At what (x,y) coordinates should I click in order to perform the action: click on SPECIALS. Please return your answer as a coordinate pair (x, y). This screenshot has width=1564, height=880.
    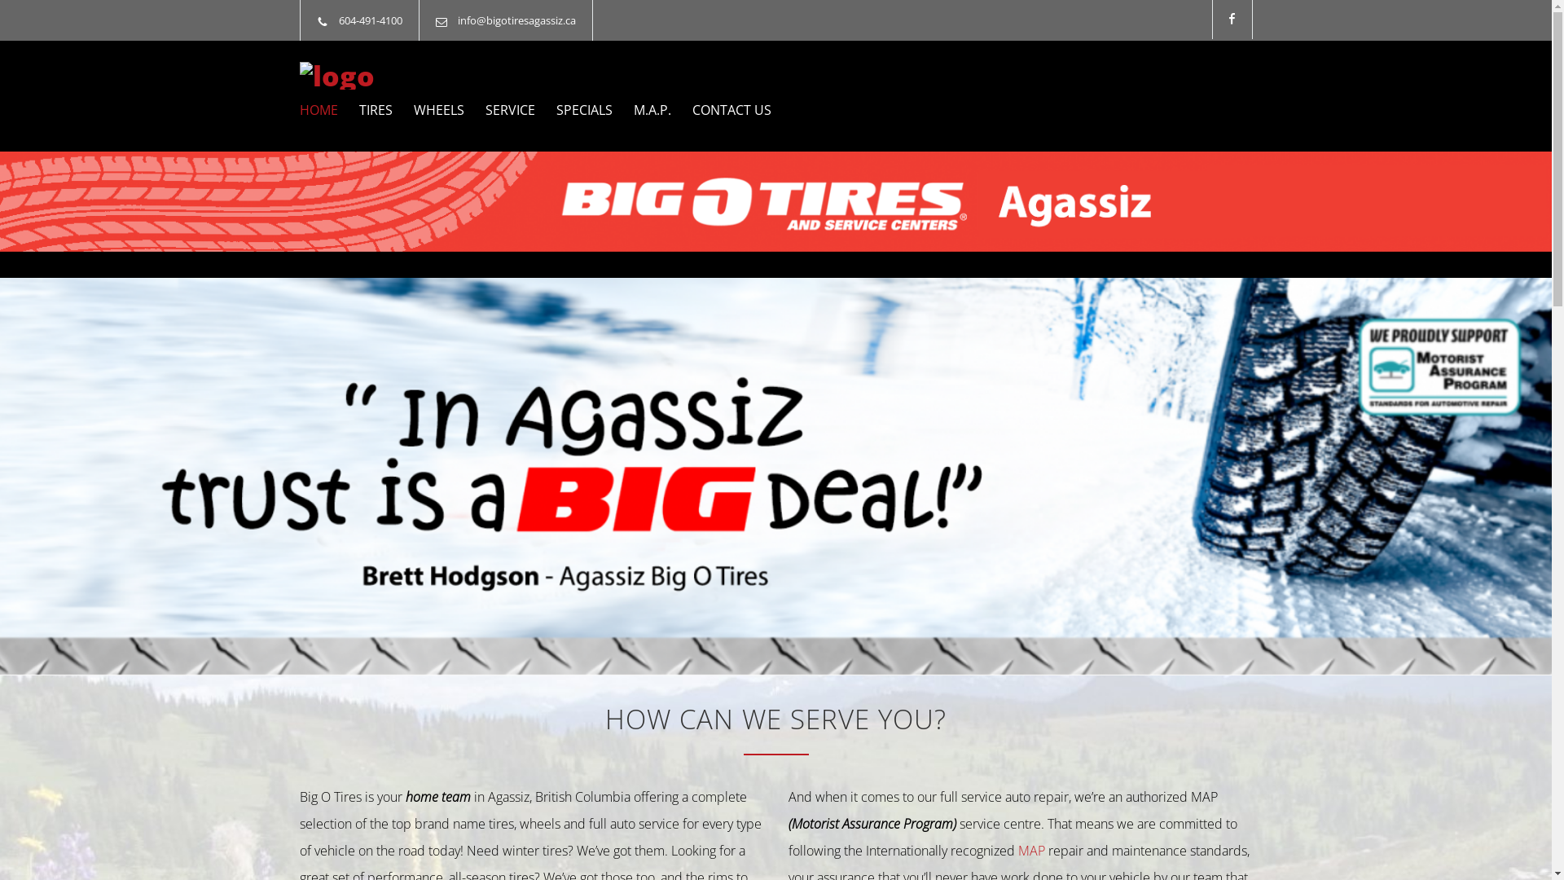
    Looking at the image, I should click on (573, 110).